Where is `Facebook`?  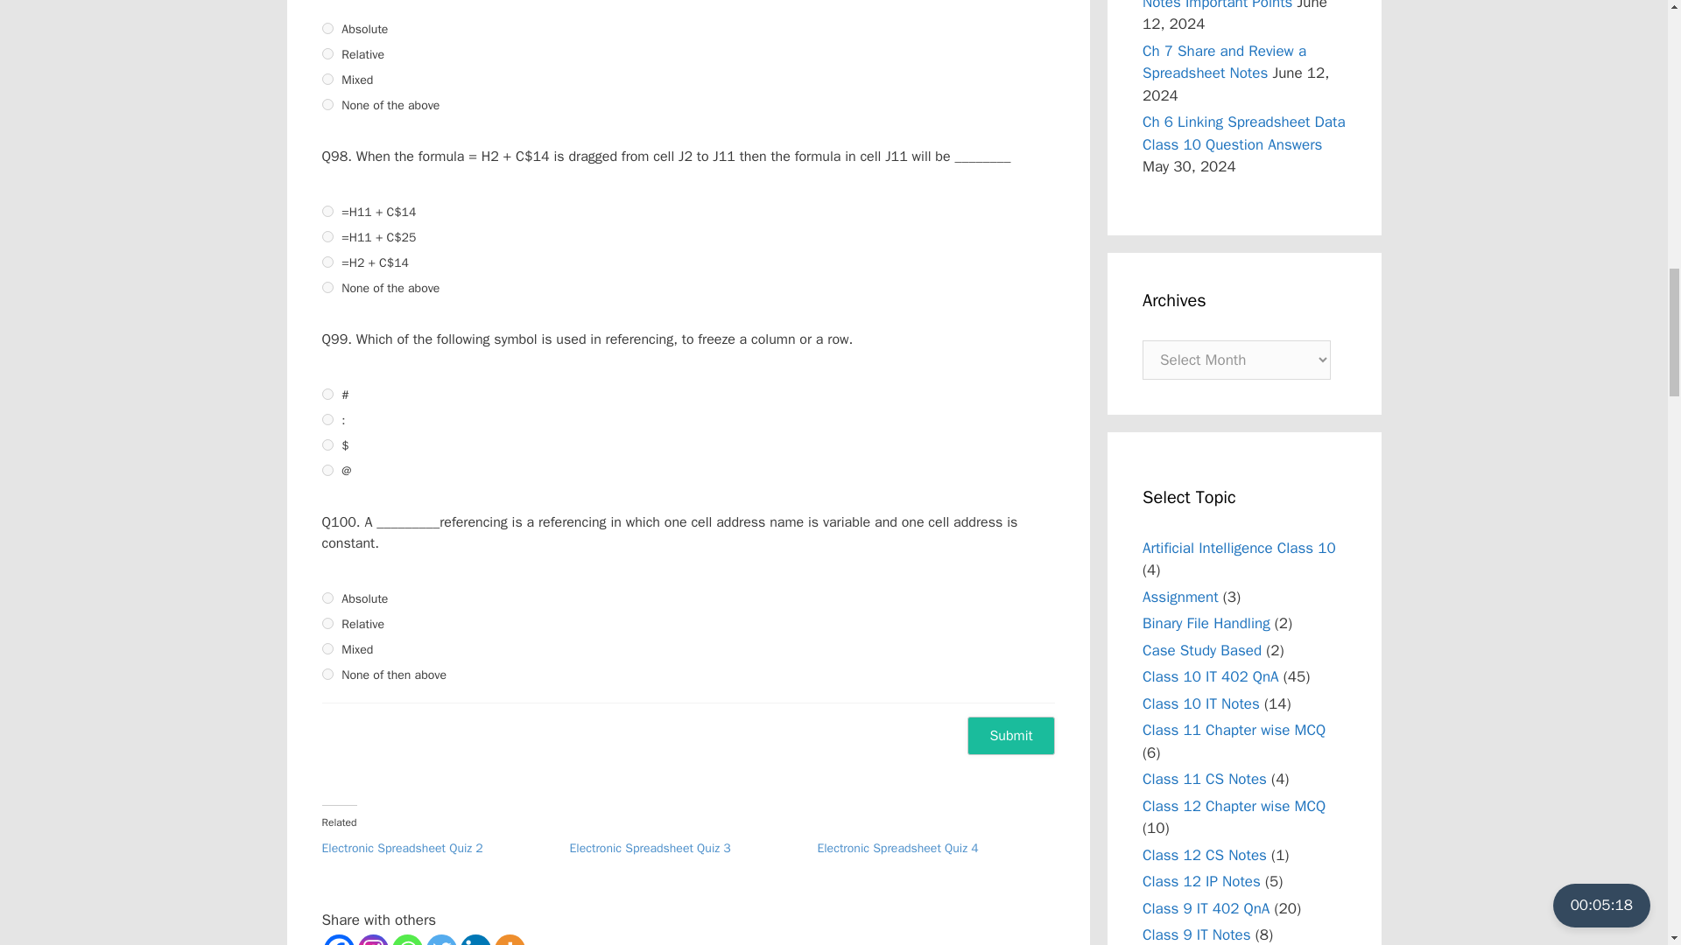 Facebook is located at coordinates (340, 940).